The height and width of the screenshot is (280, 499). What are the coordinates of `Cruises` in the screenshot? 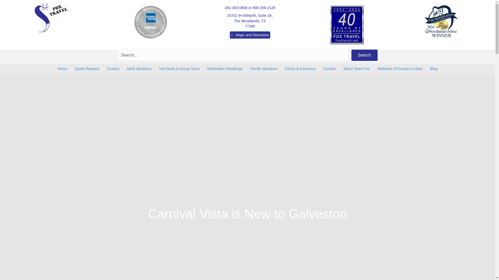 It's located at (51, 18).